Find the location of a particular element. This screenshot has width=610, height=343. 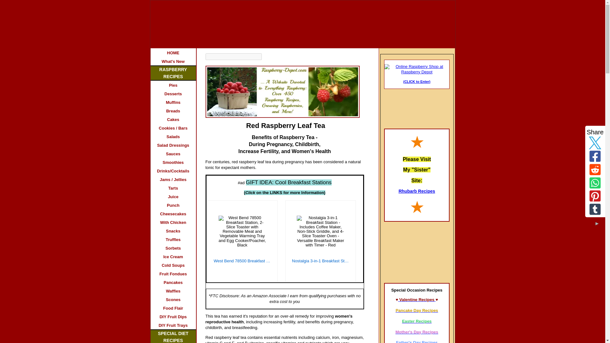

Desserts is located at coordinates (173, 93).